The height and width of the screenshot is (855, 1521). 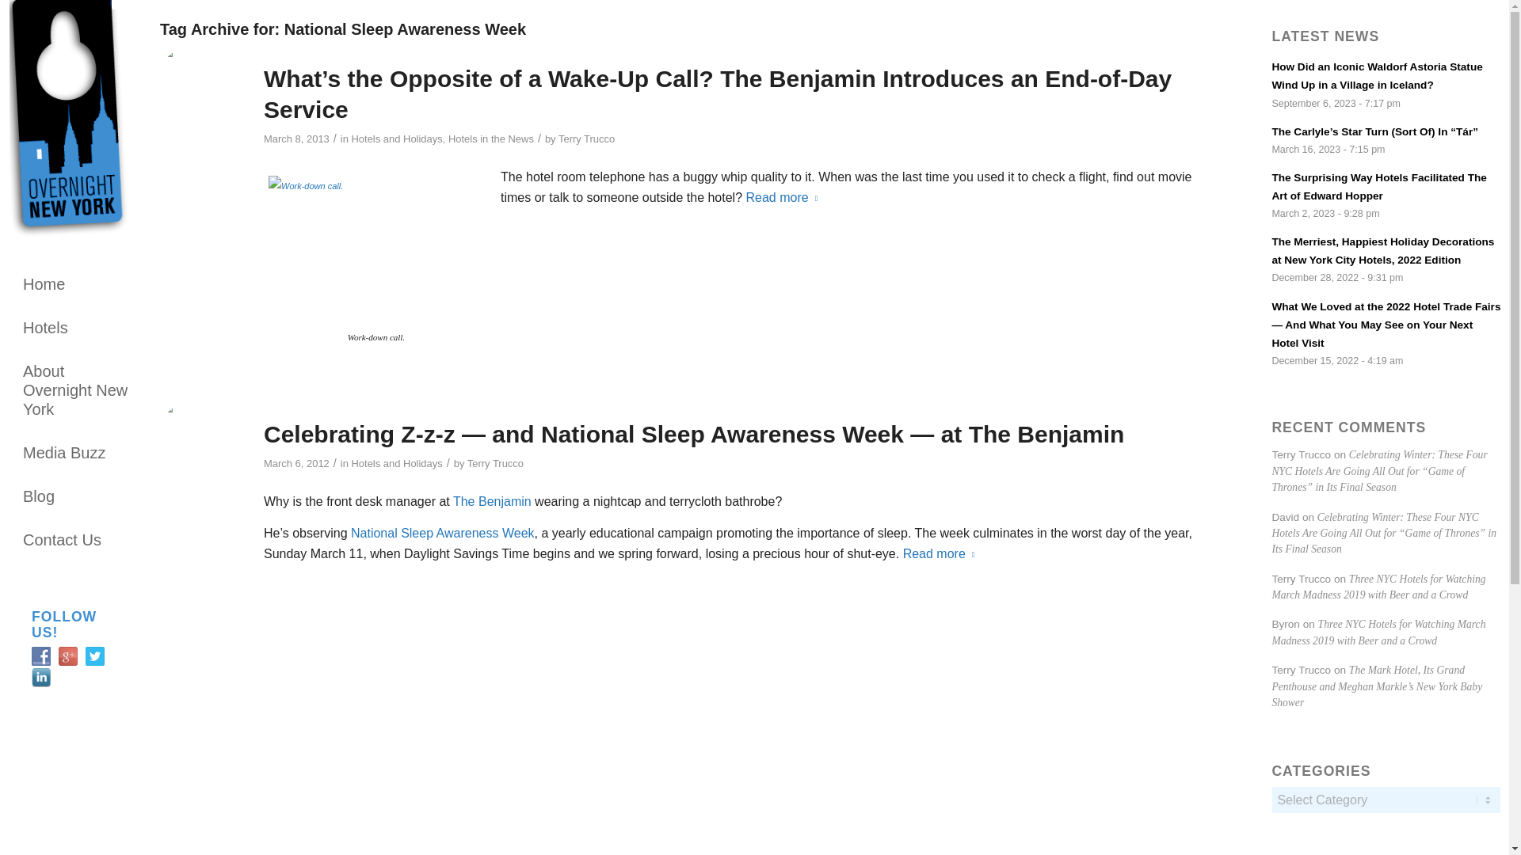 I want to click on Blog, so click(x=79, y=496).